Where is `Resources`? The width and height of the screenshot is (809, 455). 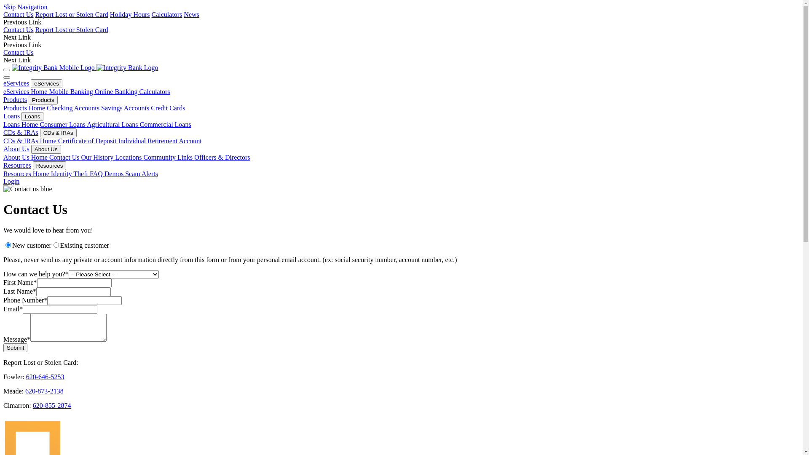
Resources is located at coordinates (50, 166).